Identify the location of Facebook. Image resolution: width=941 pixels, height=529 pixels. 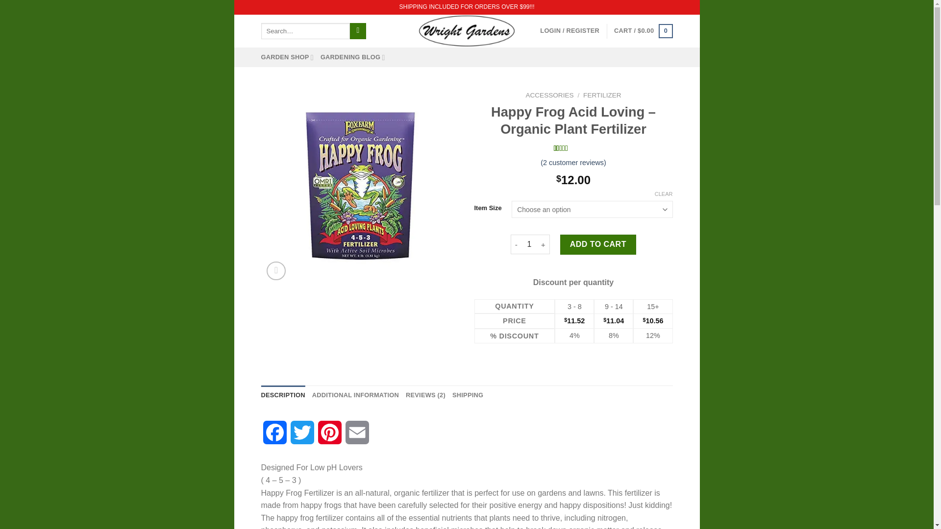
(274, 437).